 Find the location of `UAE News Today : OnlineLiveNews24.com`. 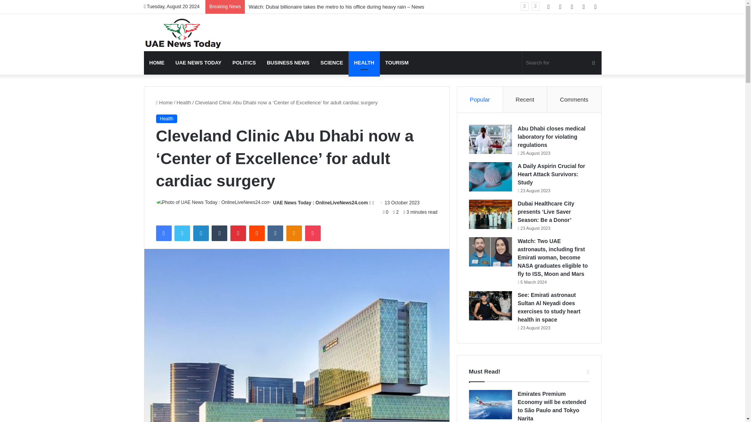

UAE News Today : OnlineLiveNews24.com is located at coordinates (320, 202).